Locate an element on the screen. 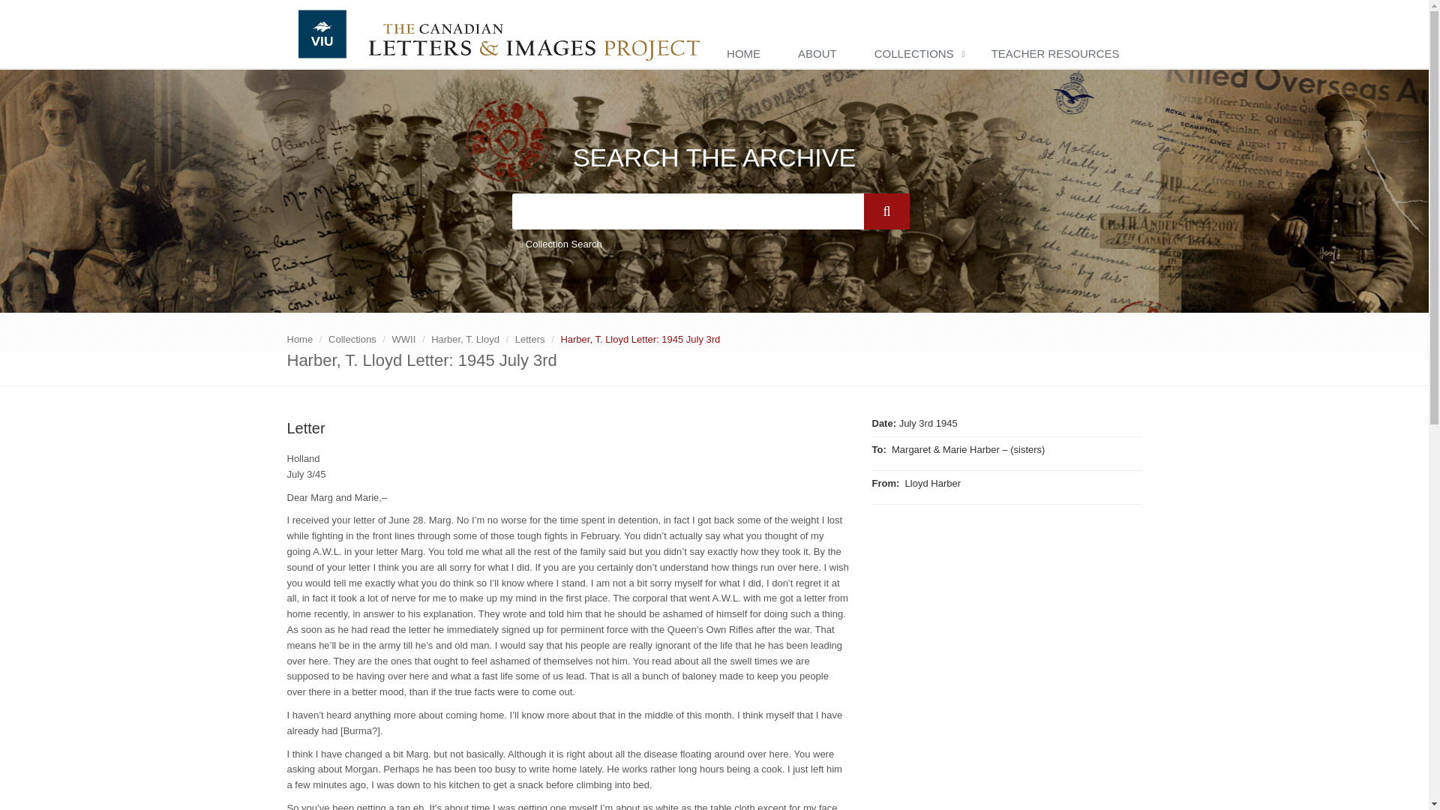 The width and height of the screenshot is (1440, 810). WWII is located at coordinates (403, 339).